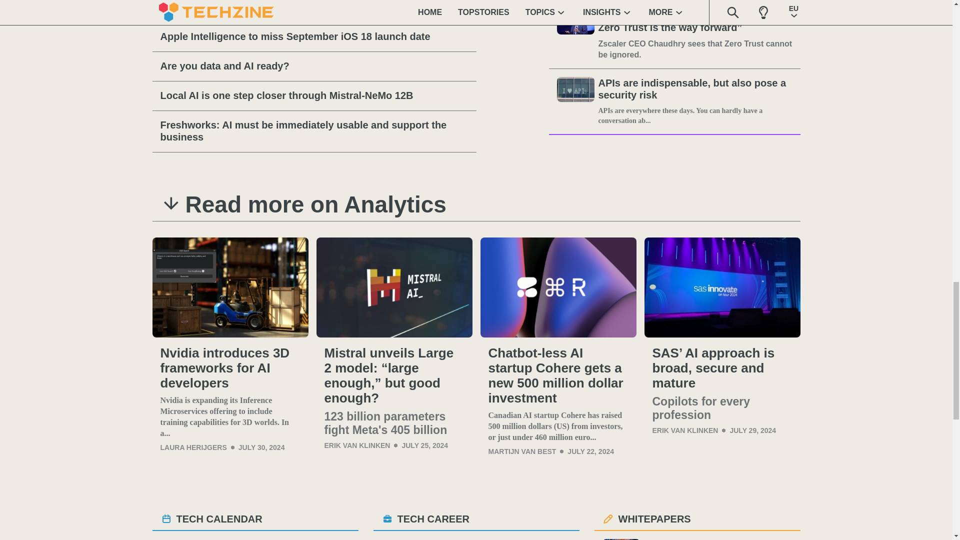 The height and width of the screenshot is (540, 960). I want to click on Nvidia introduces 3D frameworks for AI developers, so click(230, 368).